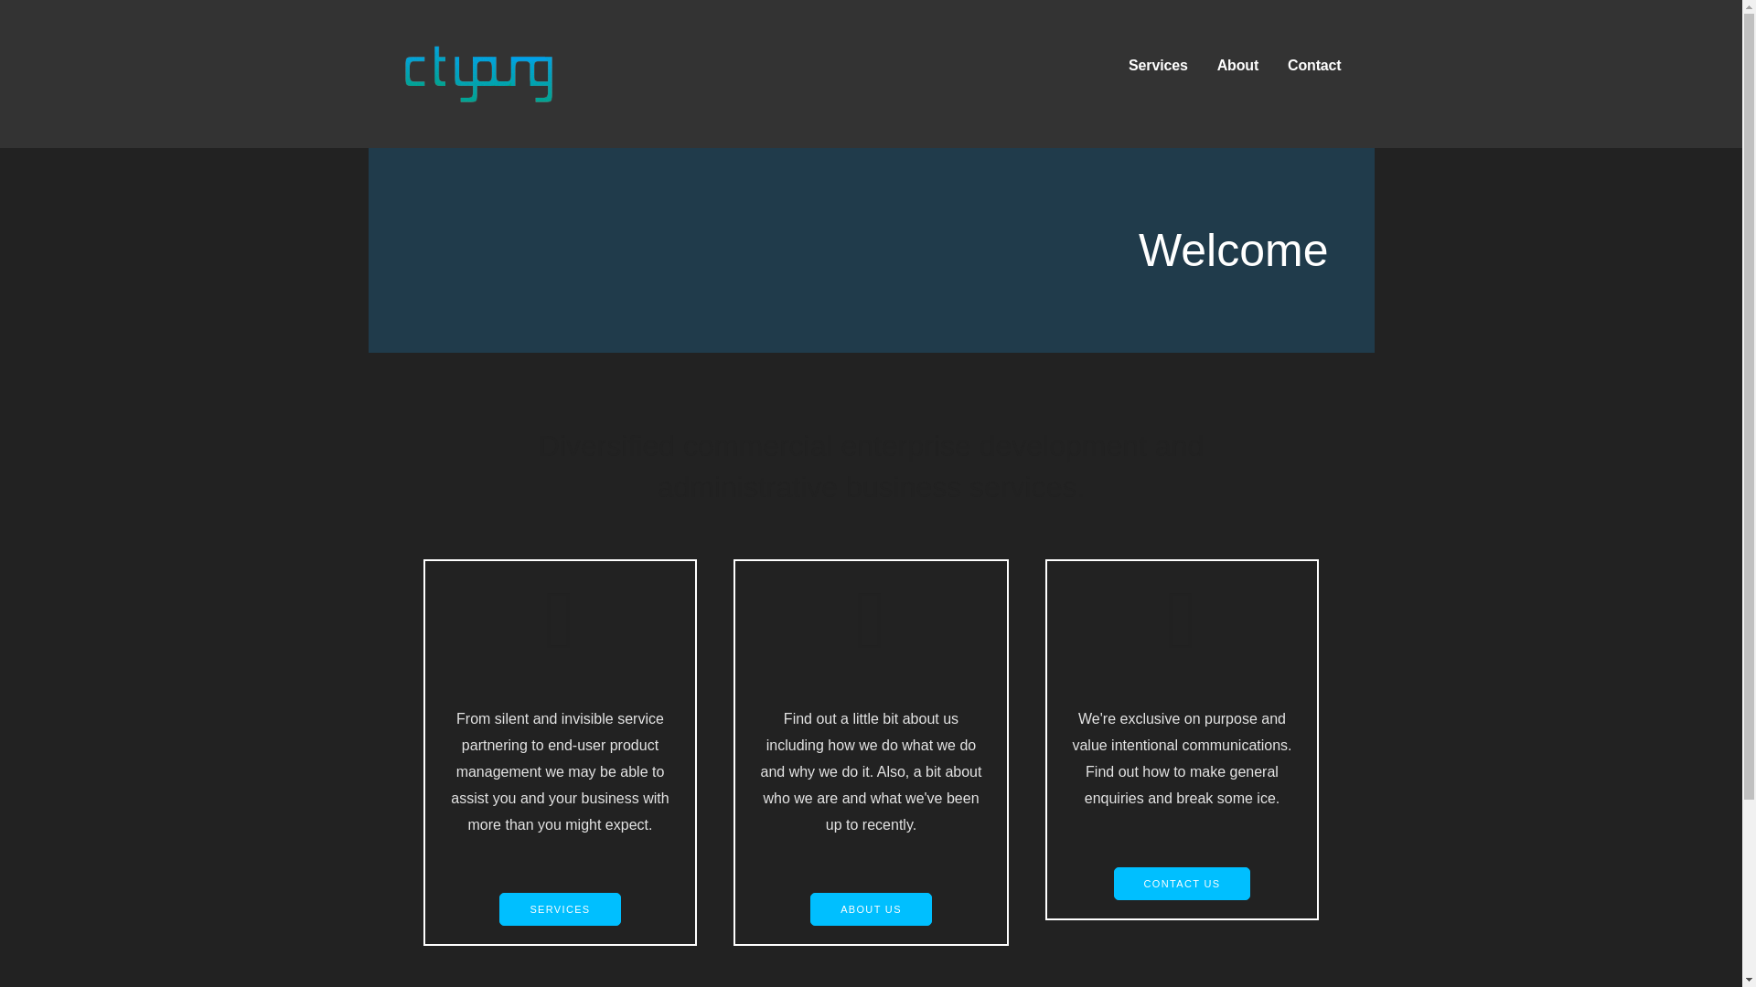  What do you see at coordinates (1313, 66) in the screenshot?
I see `Contact` at bounding box center [1313, 66].